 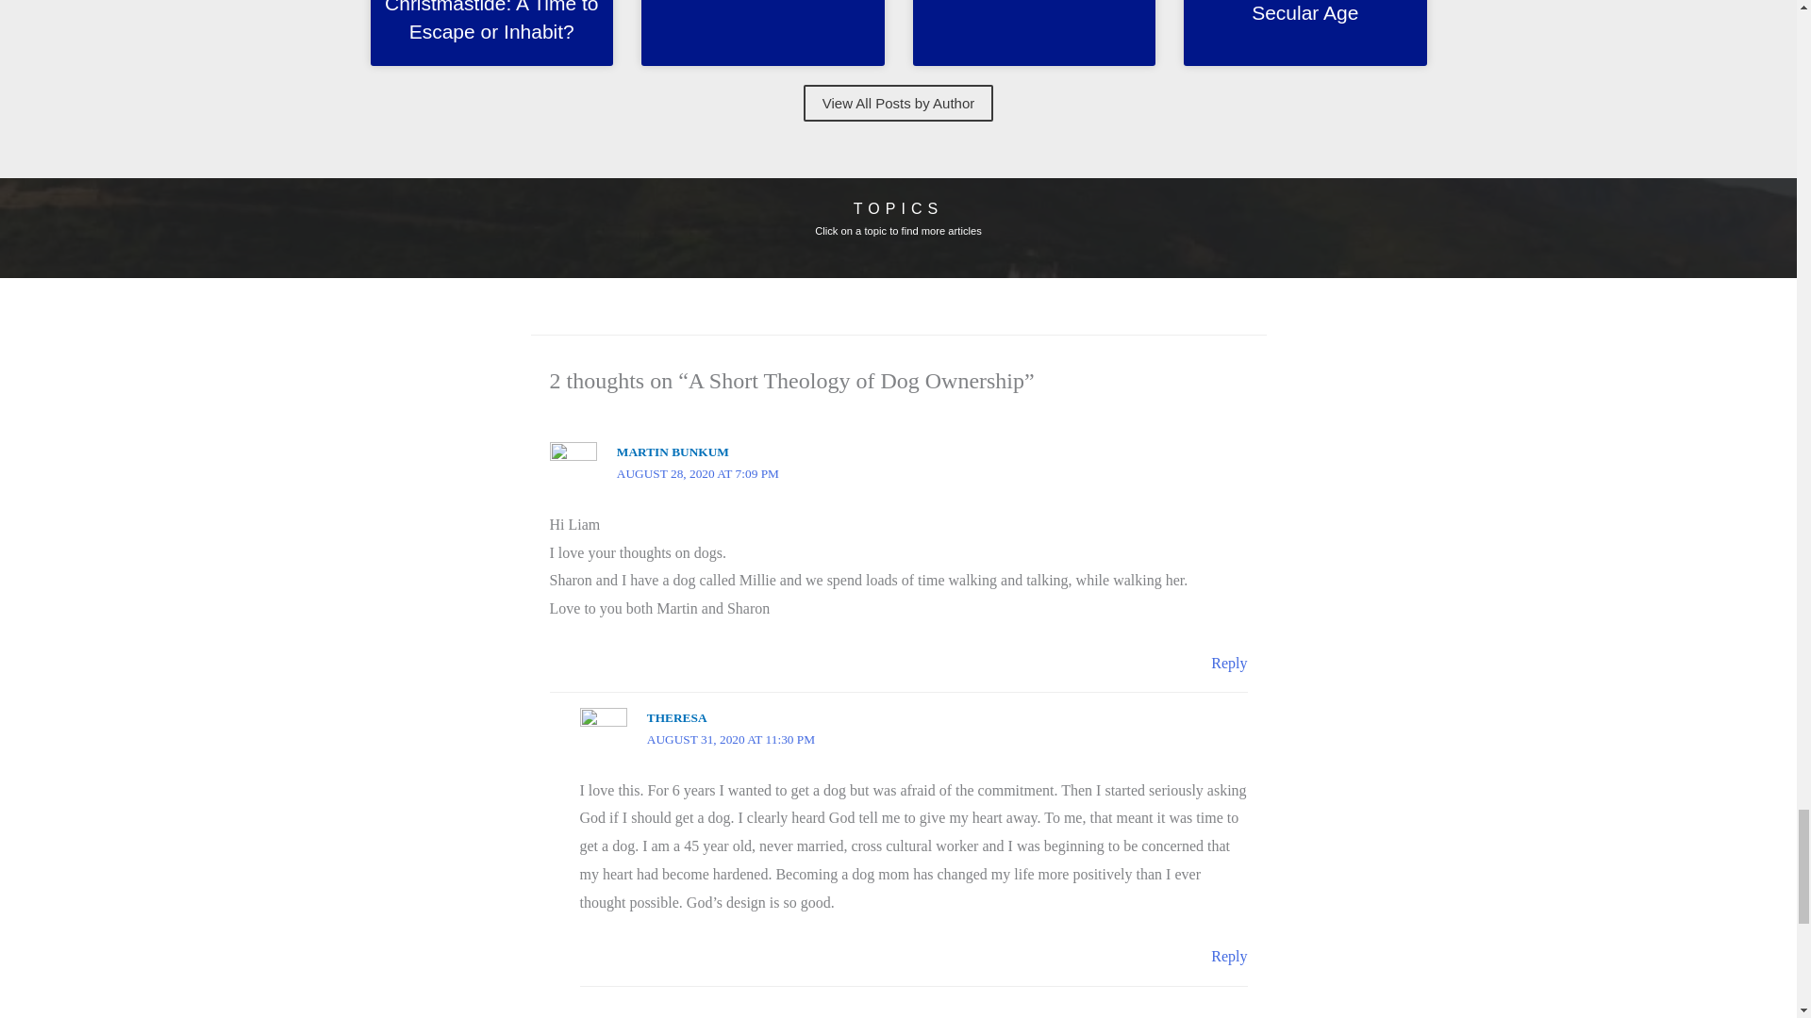 I want to click on AUGUST 28, 2020 AT 7:09 PM, so click(x=698, y=473).